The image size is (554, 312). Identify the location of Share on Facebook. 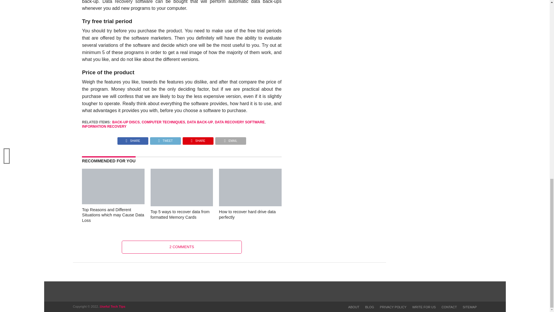
(133, 139).